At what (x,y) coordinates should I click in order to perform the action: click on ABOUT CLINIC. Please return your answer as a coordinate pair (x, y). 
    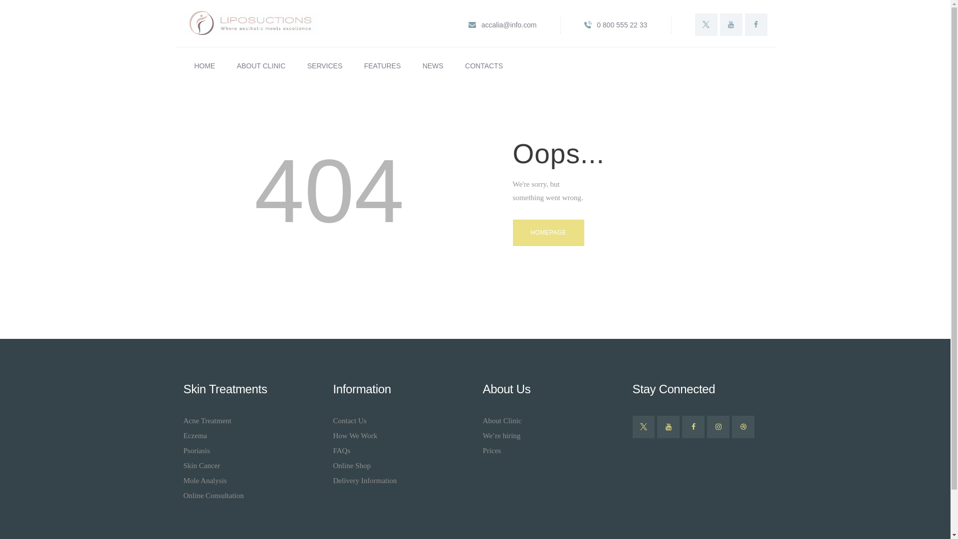
    Looking at the image, I should click on (261, 66).